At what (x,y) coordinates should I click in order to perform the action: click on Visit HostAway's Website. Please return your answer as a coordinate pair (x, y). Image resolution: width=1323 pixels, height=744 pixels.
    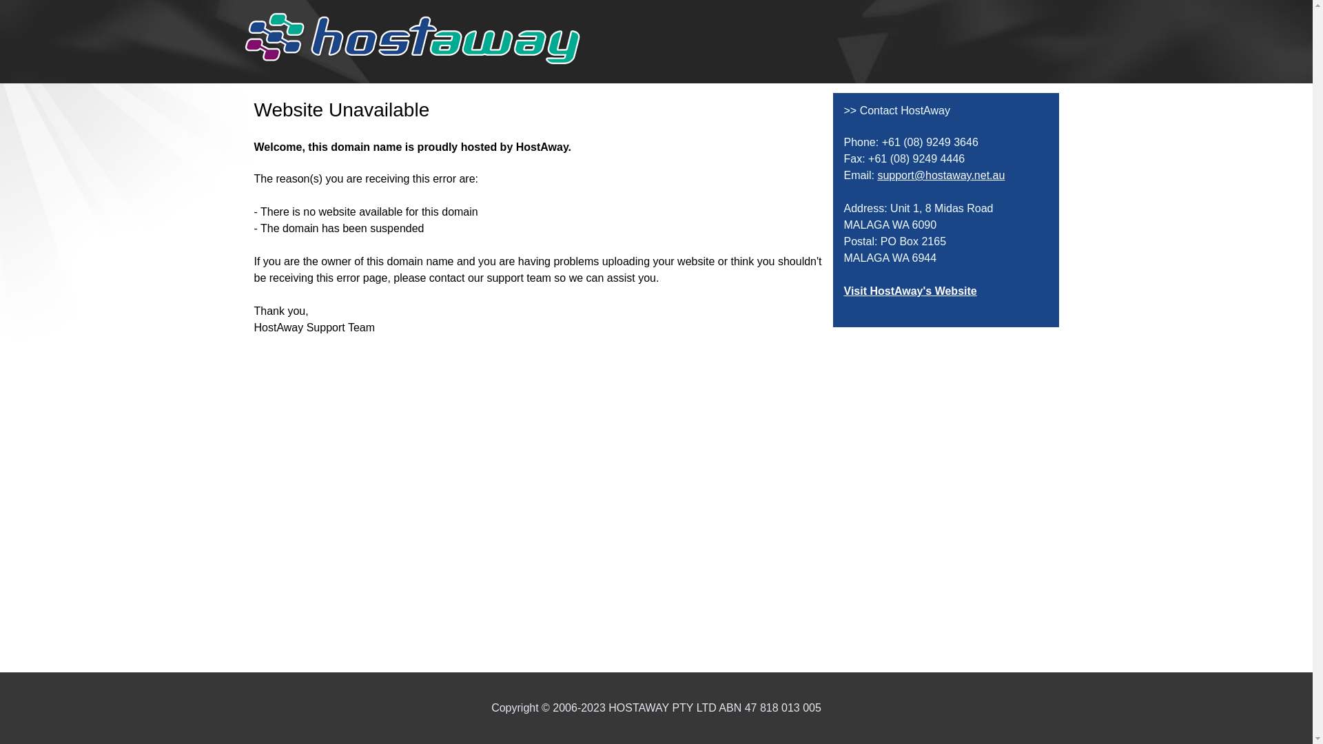
    Looking at the image, I should click on (910, 291).